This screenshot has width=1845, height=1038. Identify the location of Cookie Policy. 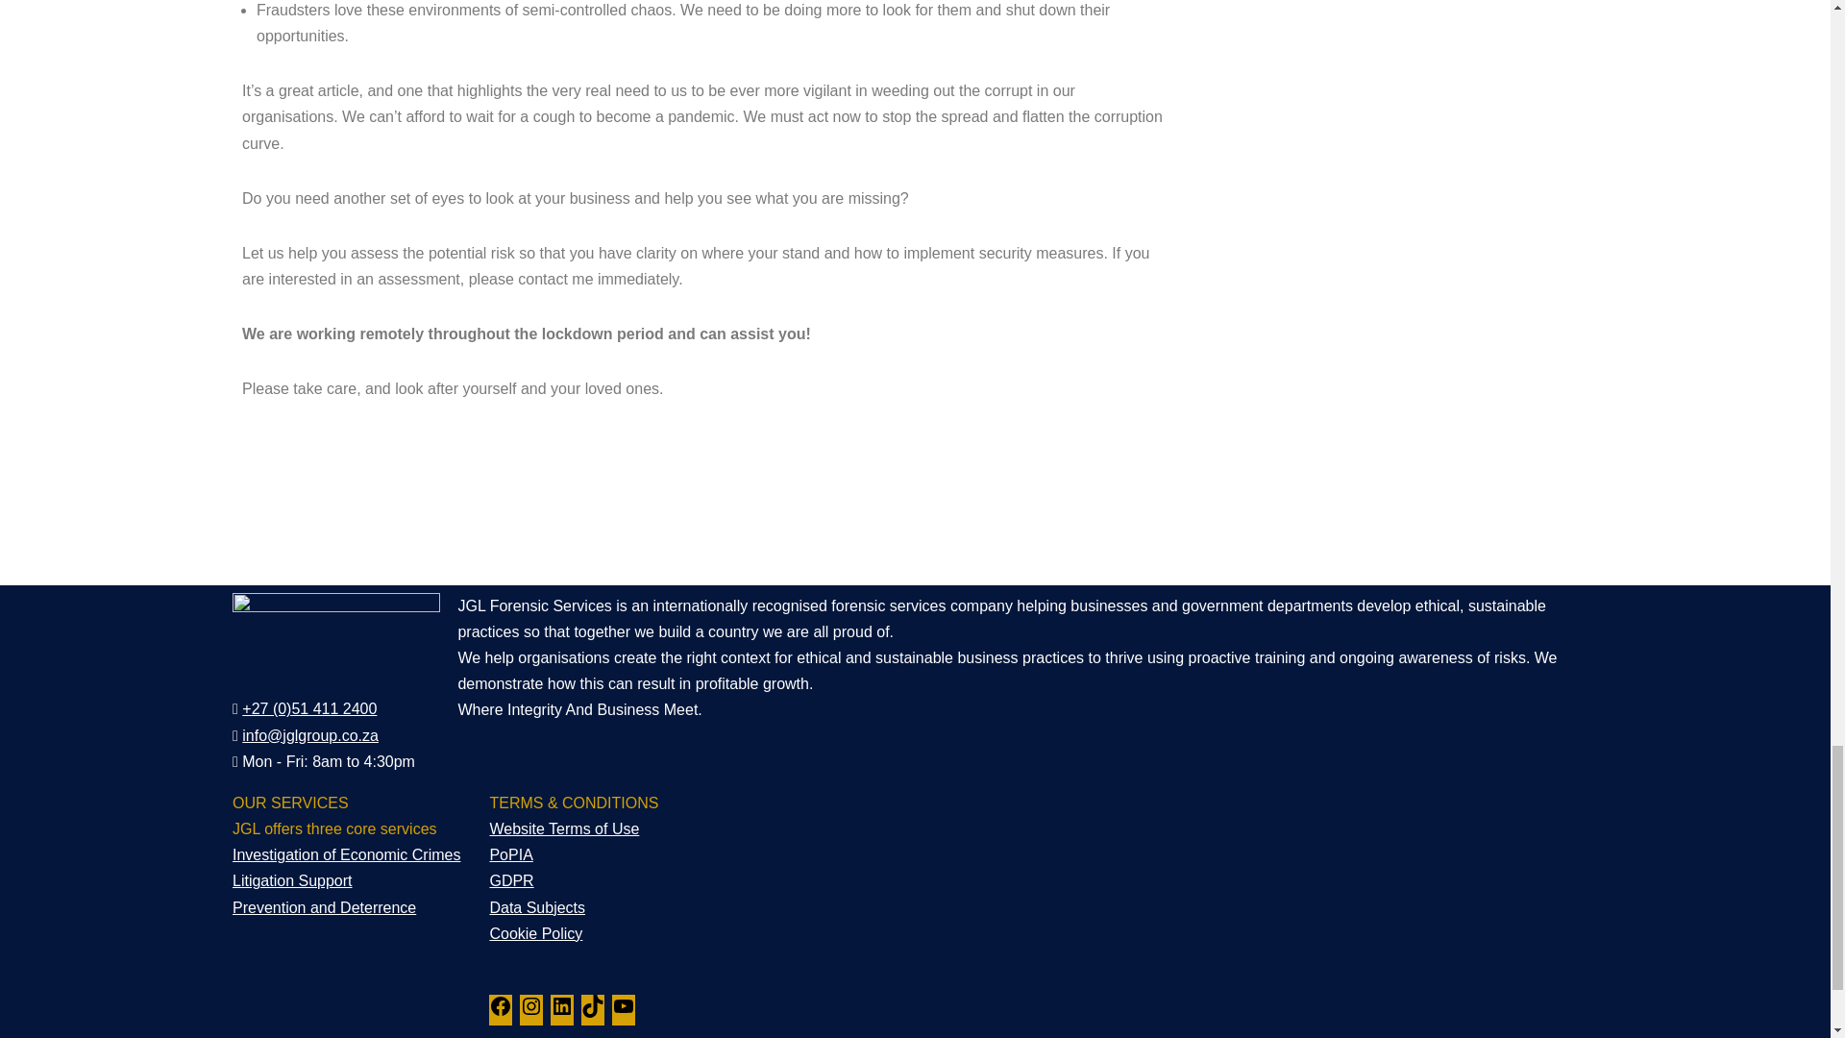
(535, 933).